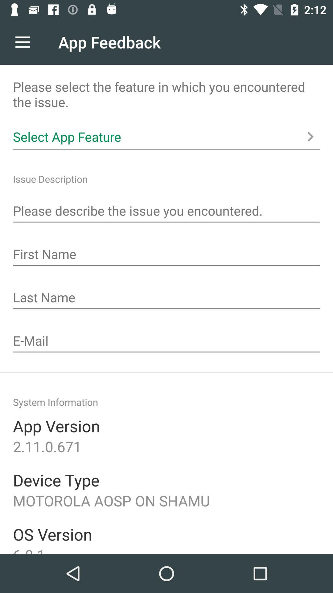 This screenshot has width=333, height=593. What do you see at coordinates (166, 342) in the screenshot?
I see `the place to enter in your email for a delivery sight` at bounding box center [166, 342].